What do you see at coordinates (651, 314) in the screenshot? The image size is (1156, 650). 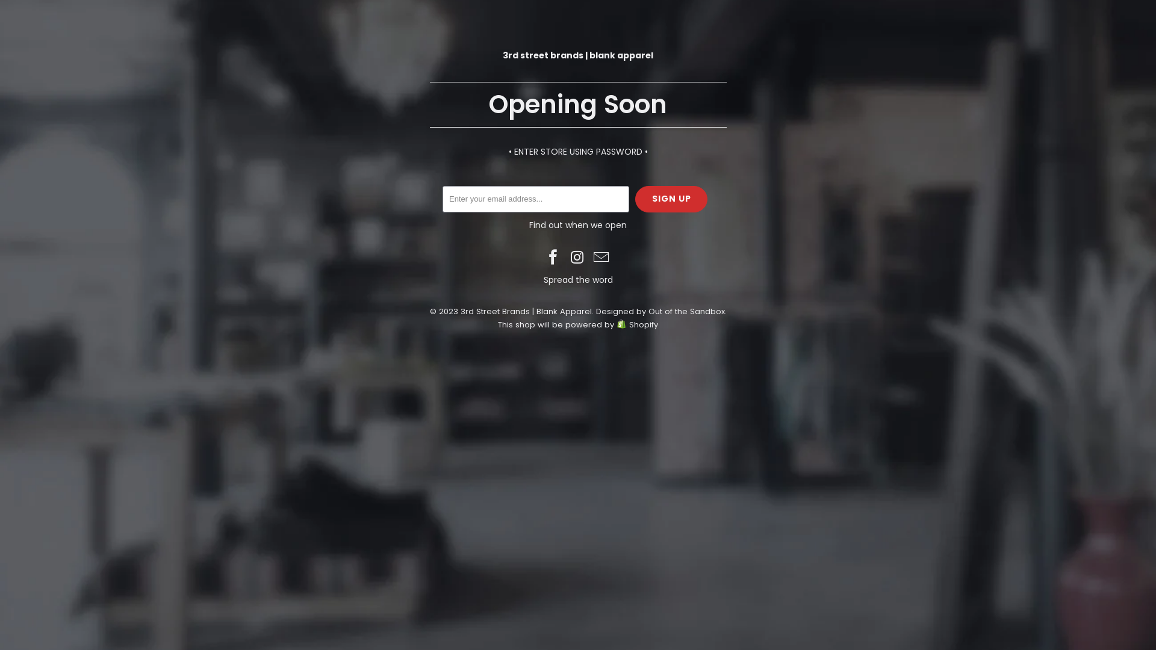 I see `Enter` at bounding box center [651, 314].